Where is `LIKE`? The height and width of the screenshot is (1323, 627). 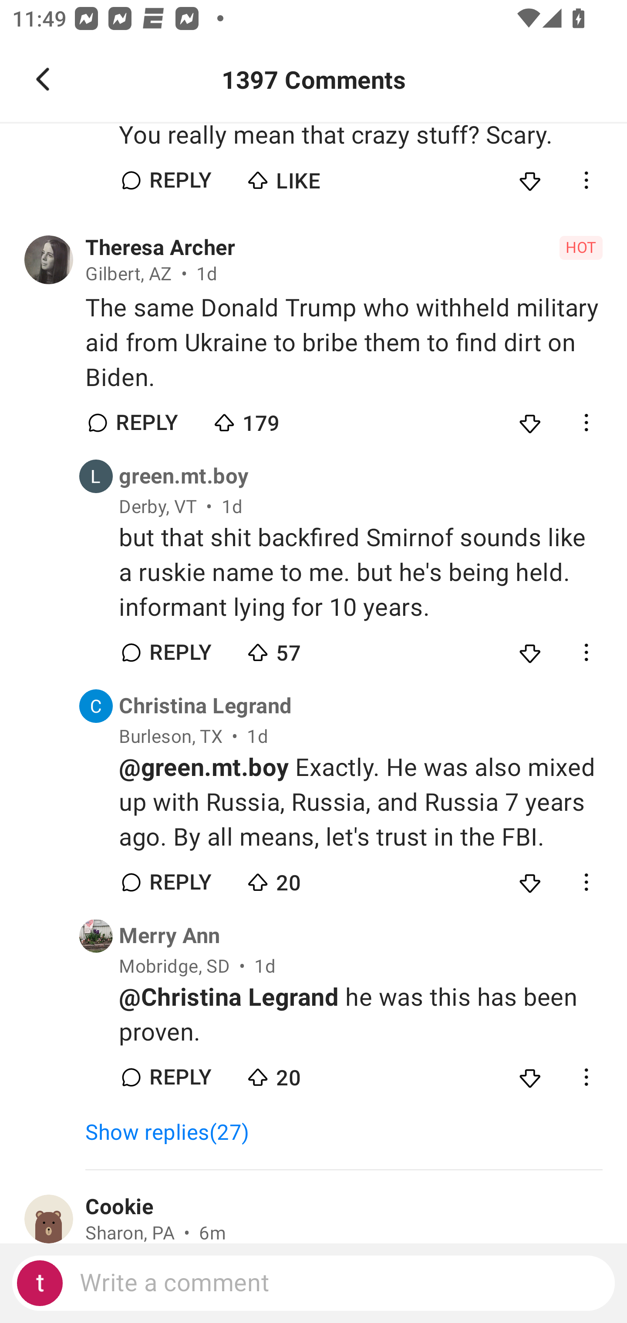 LIKE is located at coordinates (304, 177).